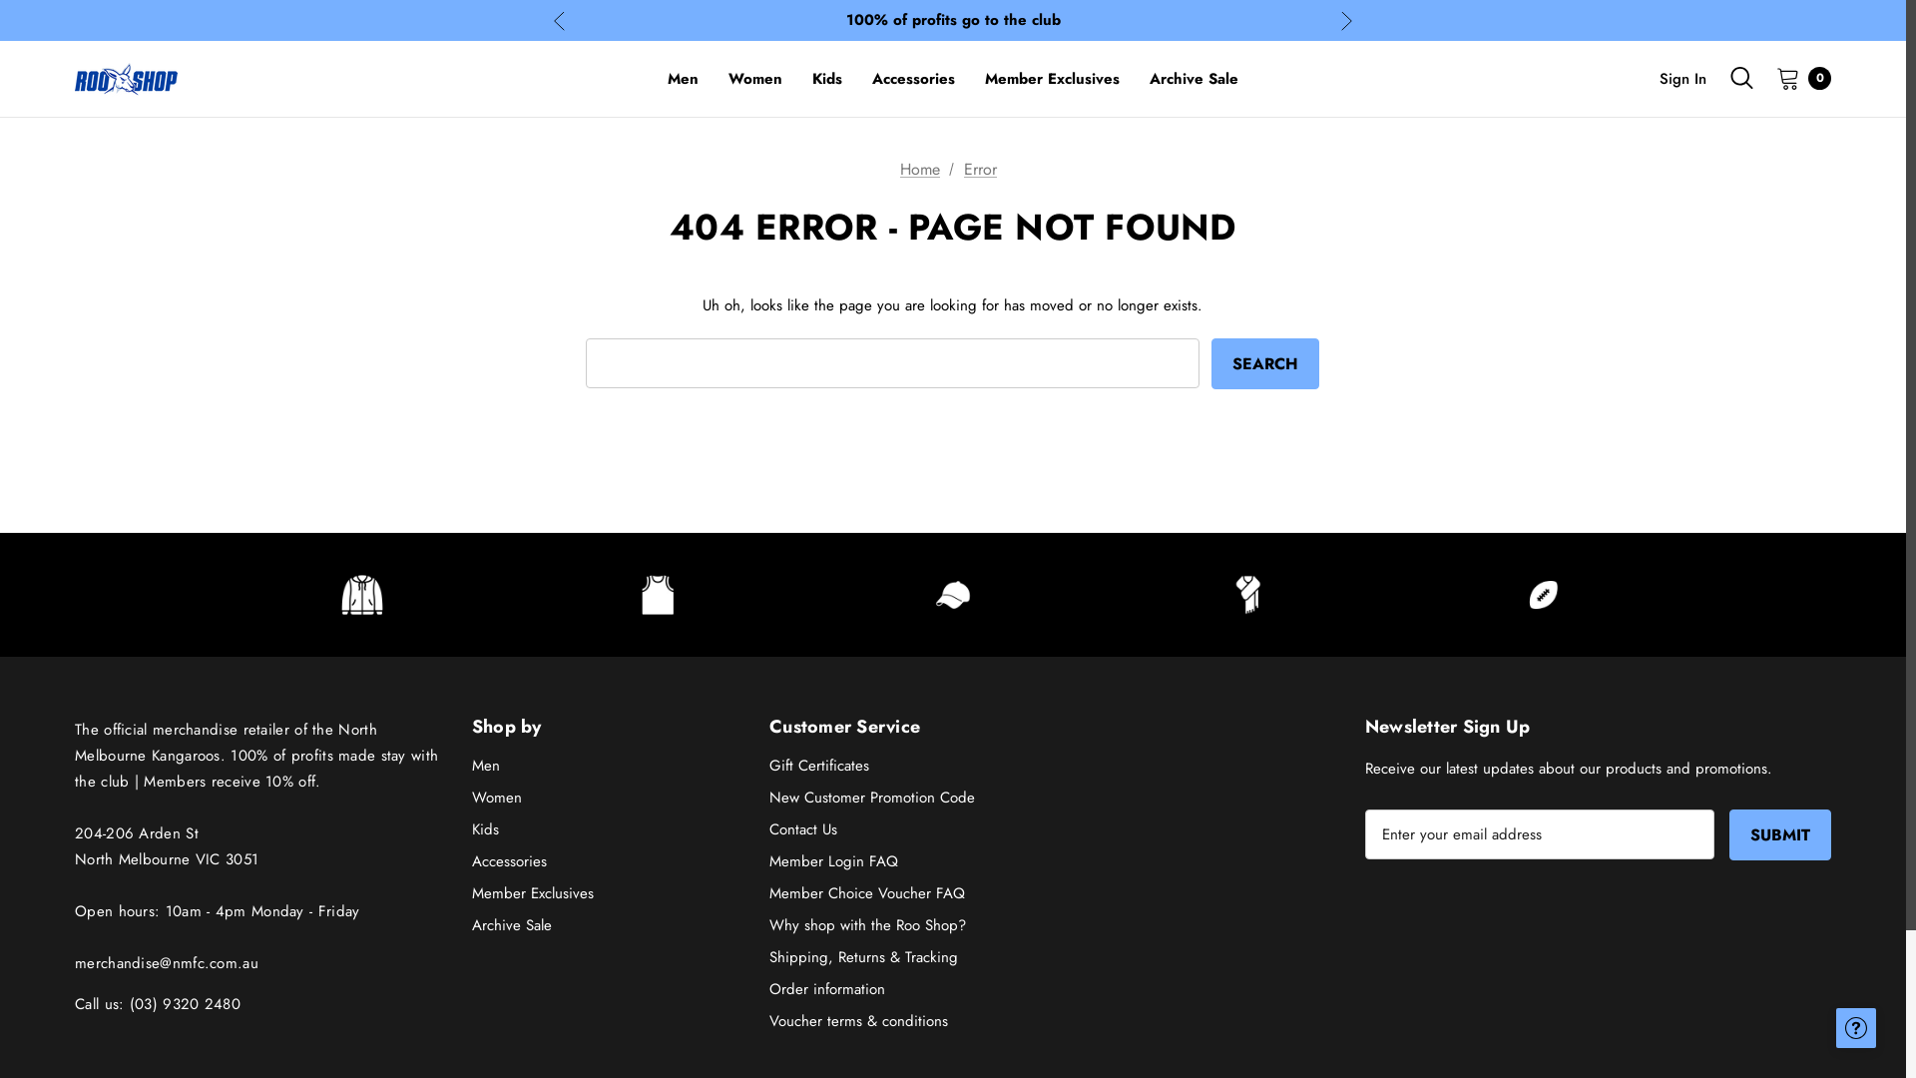 The image size is (1916, 1078). I want to click on Accessories, so click(914, 79).